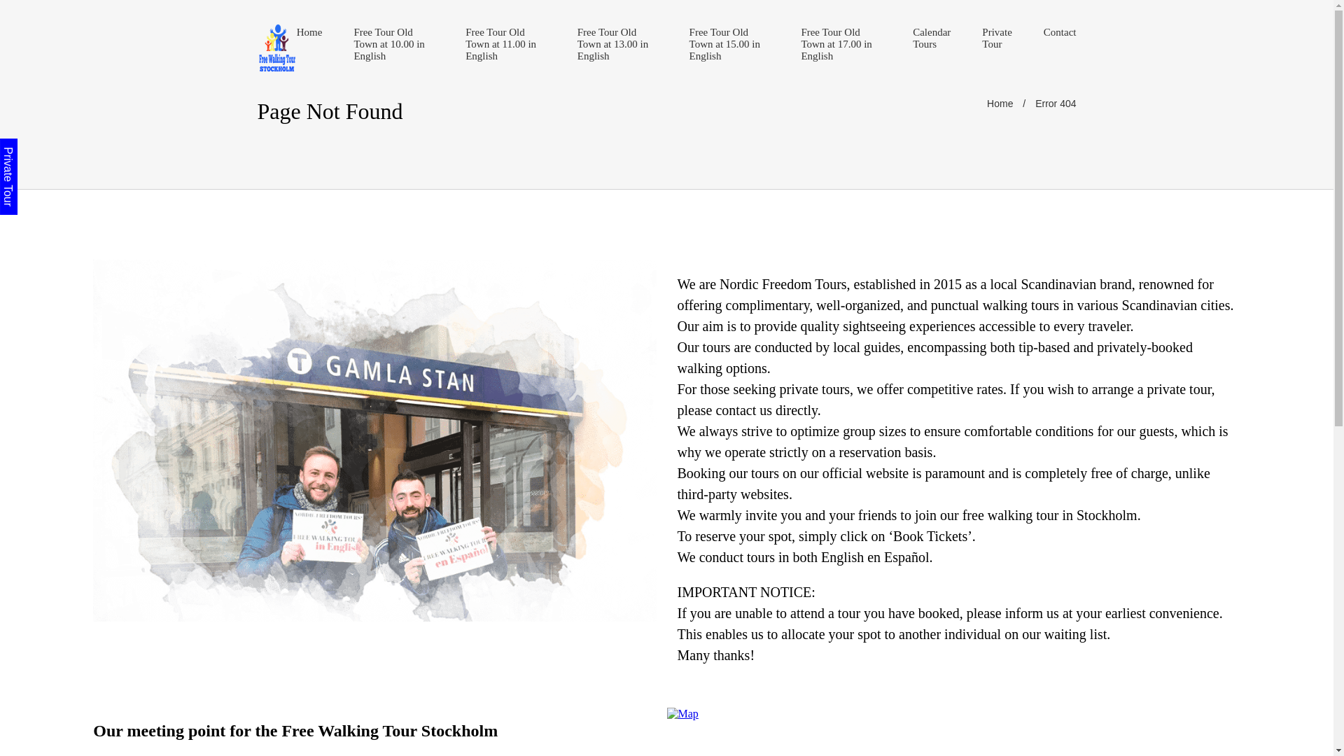  Describe the element at coordinates (505, 45) in the screenshot. I see `Free Tour Old Town at 11.00 in English` at that location.